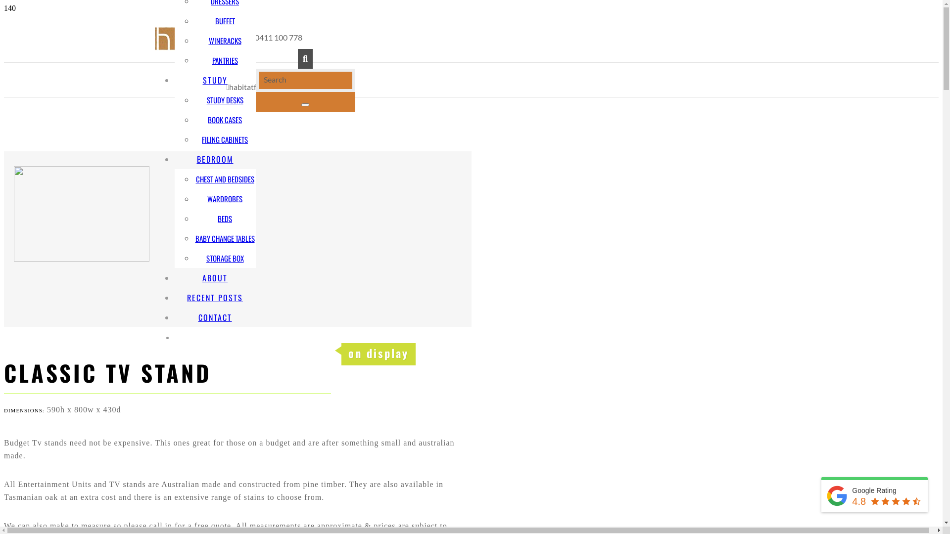 The width and height of the screenshot is (950, 534). Describe the element at coordinates (225, 60) in the screenshot. I see `PANTRIES` at that location.